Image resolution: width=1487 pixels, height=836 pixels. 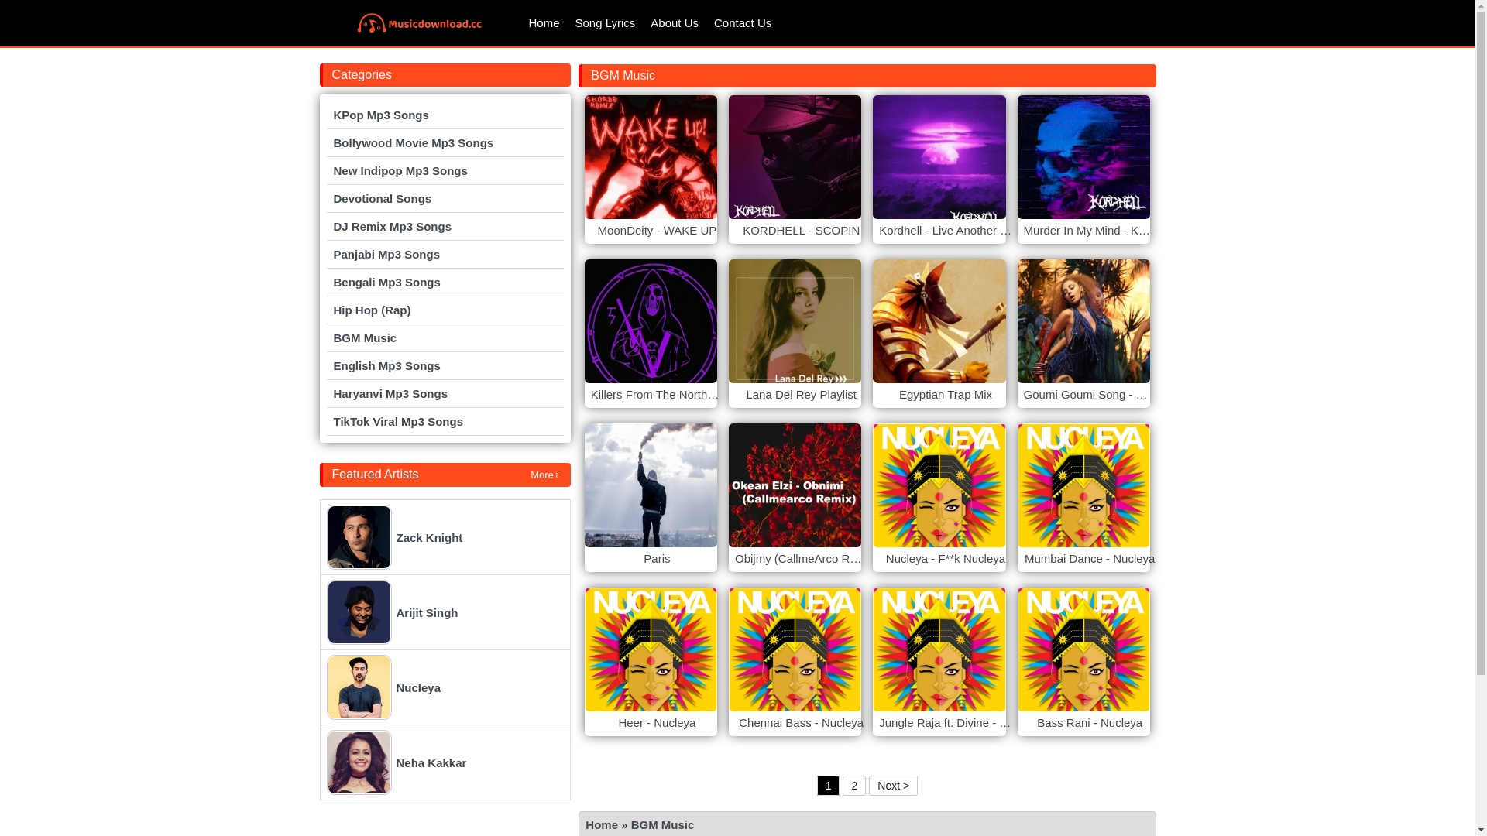 I want to click on BGM Music, so click(x=663, y=825).